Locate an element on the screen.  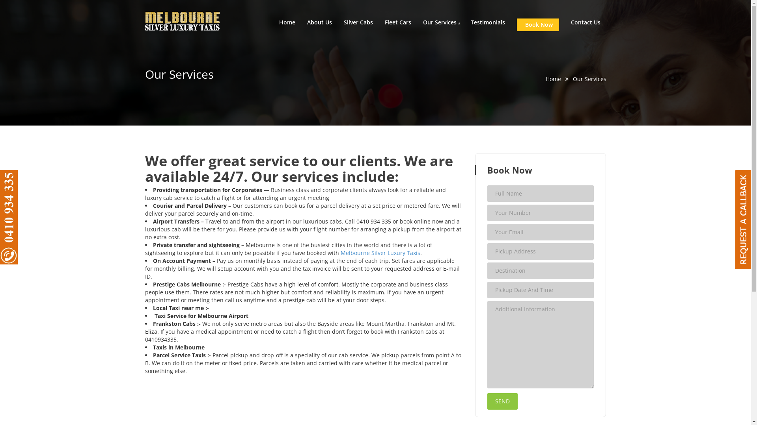
Contact Us is located at coordinates (586, 22).